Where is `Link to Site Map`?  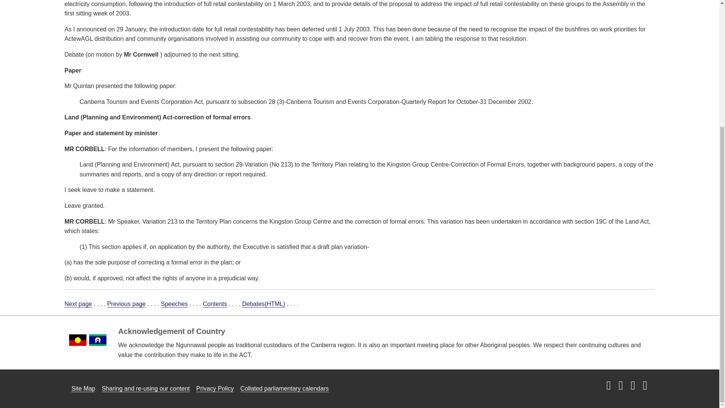
Link to Site Map is located at coordinates (83, 388).